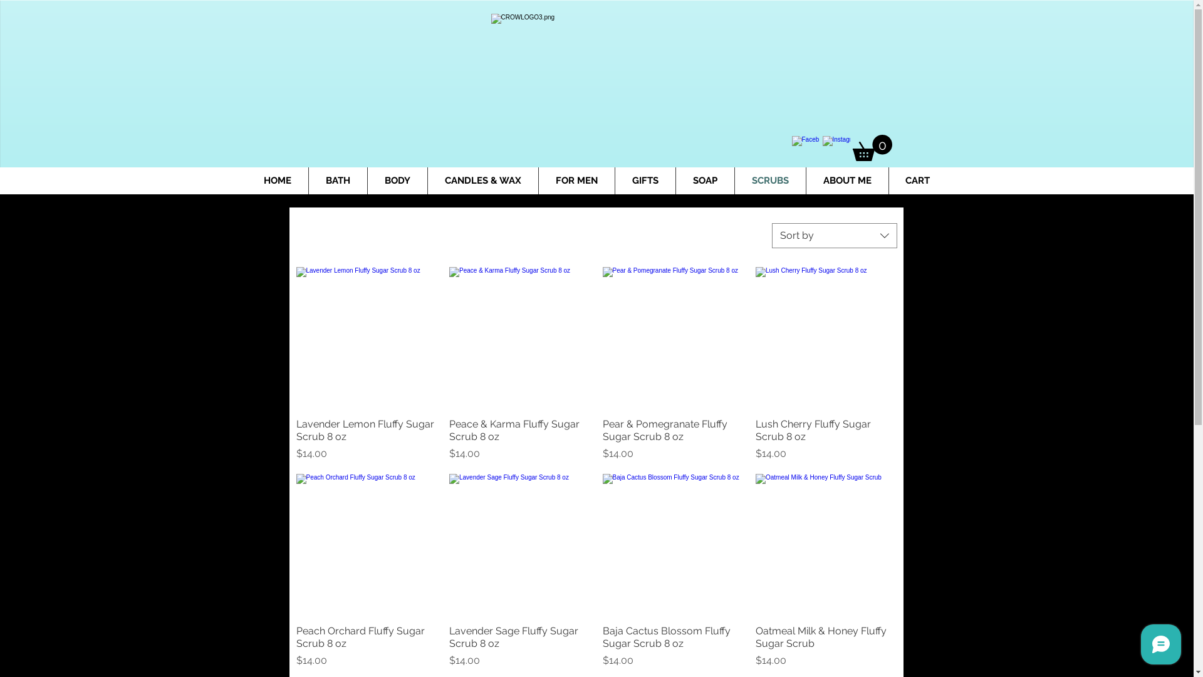 This screenshot has width=1203, height=677. I want to click on SOAP, so click(704, 181).